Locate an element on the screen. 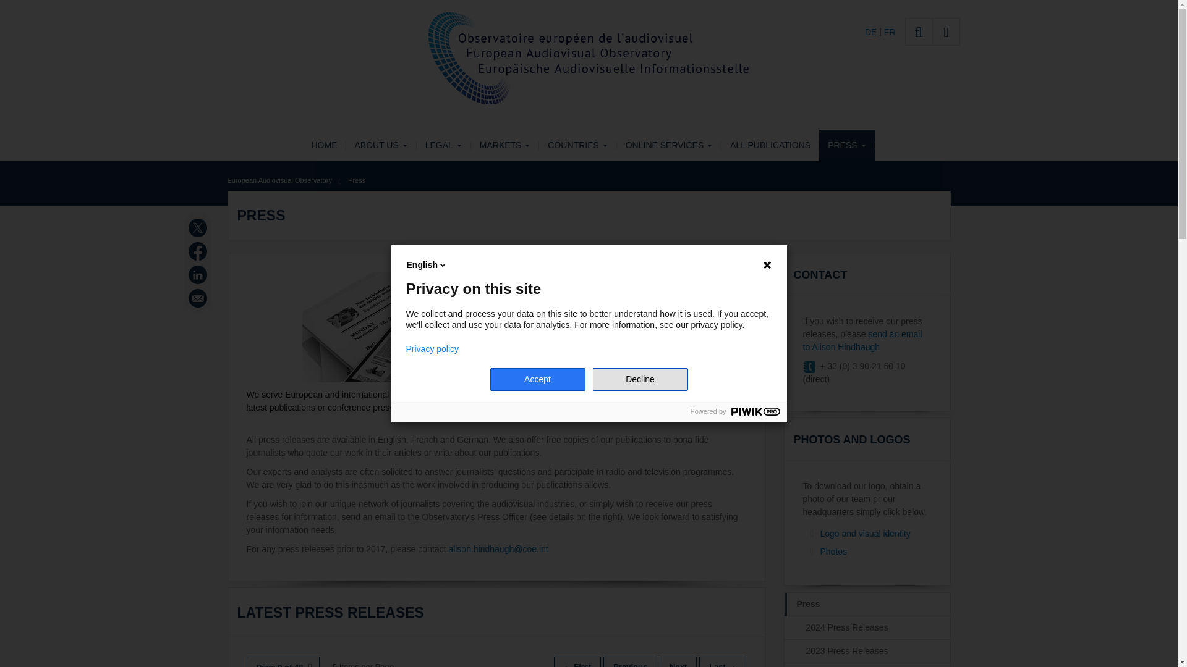  Share on Linkedin is located at coordinates (199, 274).